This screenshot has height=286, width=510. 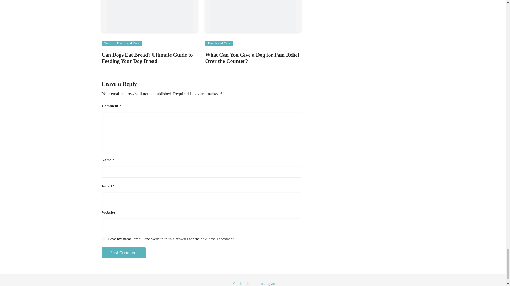 What do you see at coordinates (108, 43) in the screenshot?
I see `Food` at bounding box center [108, 43].